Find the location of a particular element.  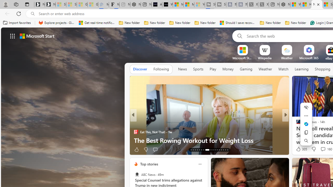

AutomationID: tab-13 is located at coordinates (191, 150).